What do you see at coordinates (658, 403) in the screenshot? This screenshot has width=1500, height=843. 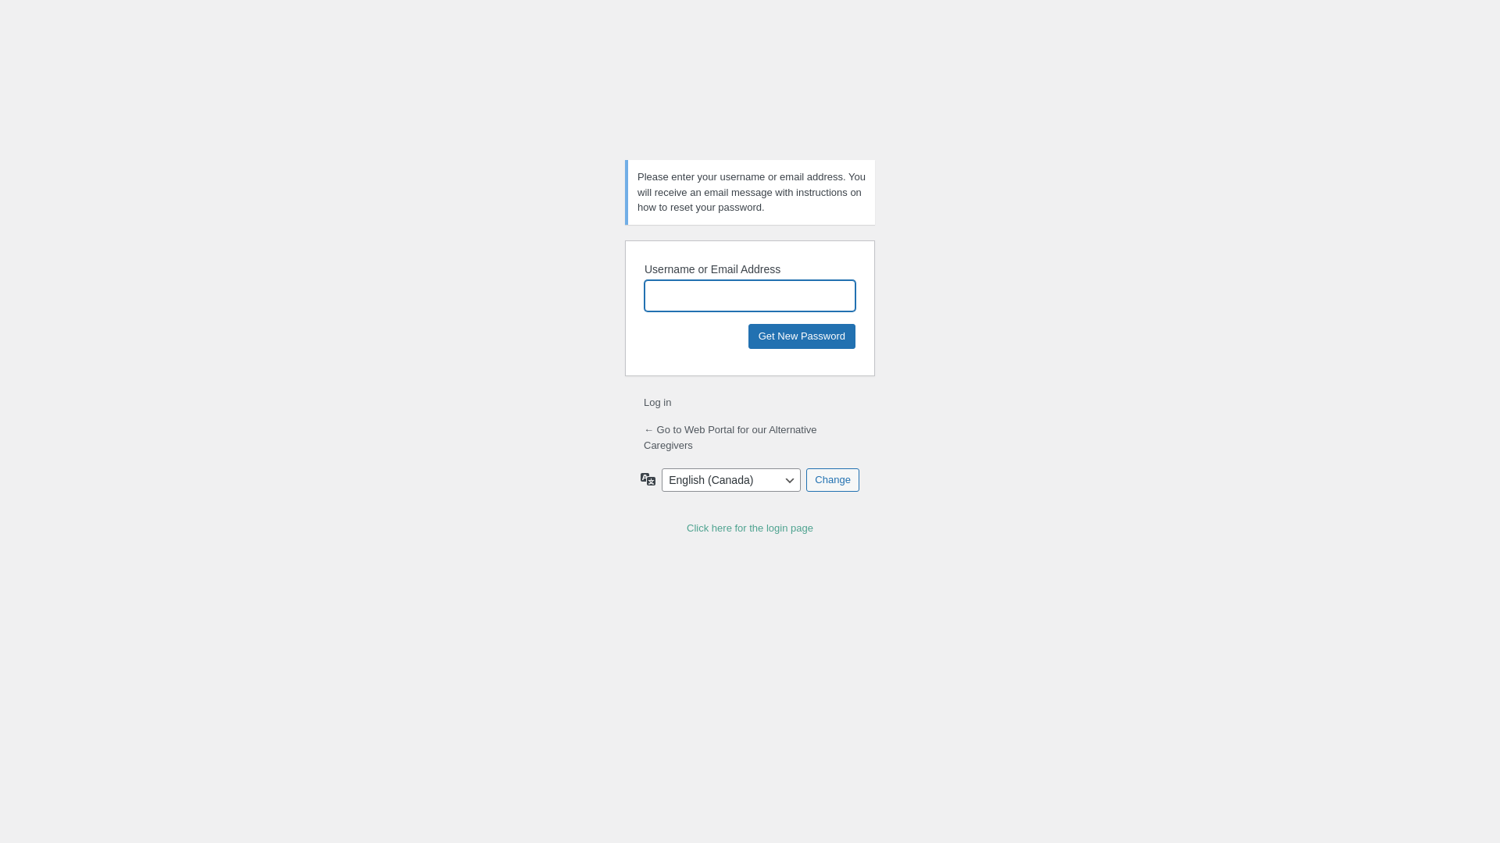 I see `Log in` at bounding box center [658, 403].